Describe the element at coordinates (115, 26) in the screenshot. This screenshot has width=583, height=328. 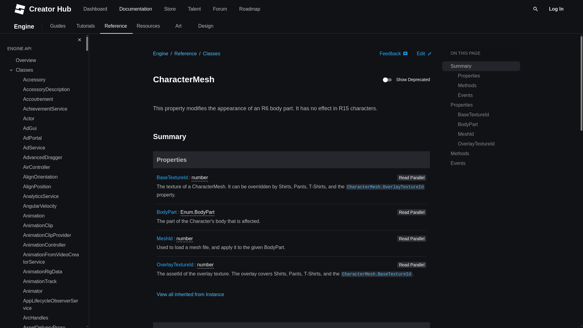
I see `AirController` at that location.